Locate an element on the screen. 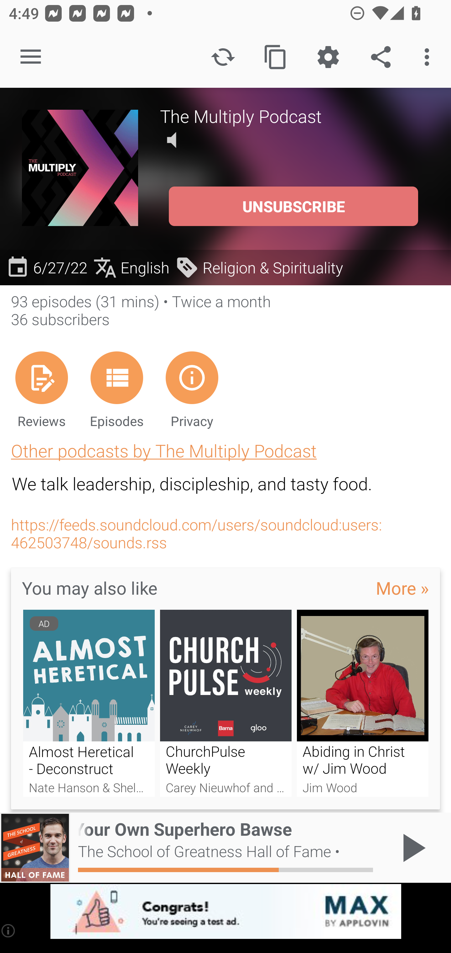 Image resolution: width=451 pixels, height=953 pixels. Reviews is located at coordinates (41, 389).